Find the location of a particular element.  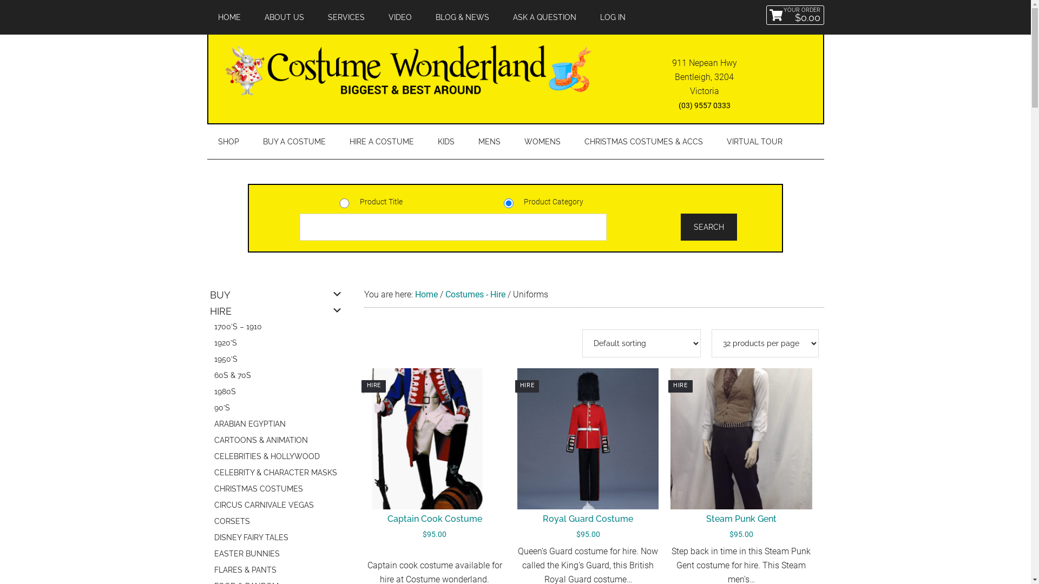

HIRE
Captain Cook Costume
$95.00 is located at coordinates (434, 456).